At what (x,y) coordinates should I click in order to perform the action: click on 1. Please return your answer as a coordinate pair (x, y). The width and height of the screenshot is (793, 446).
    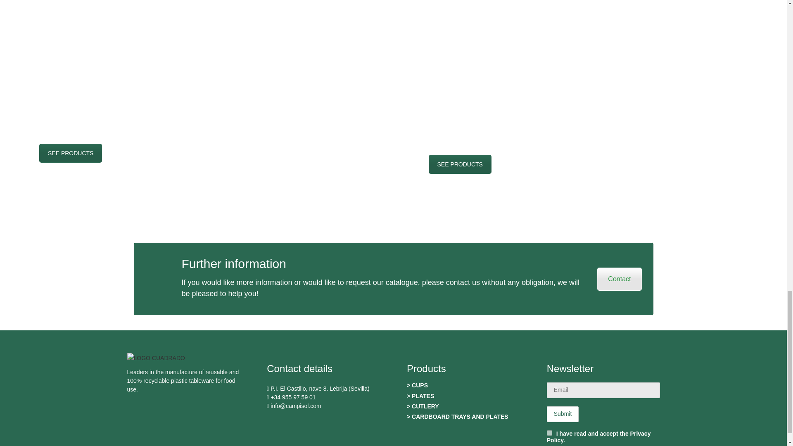
    Looking at the image, I should click on (549, 433).